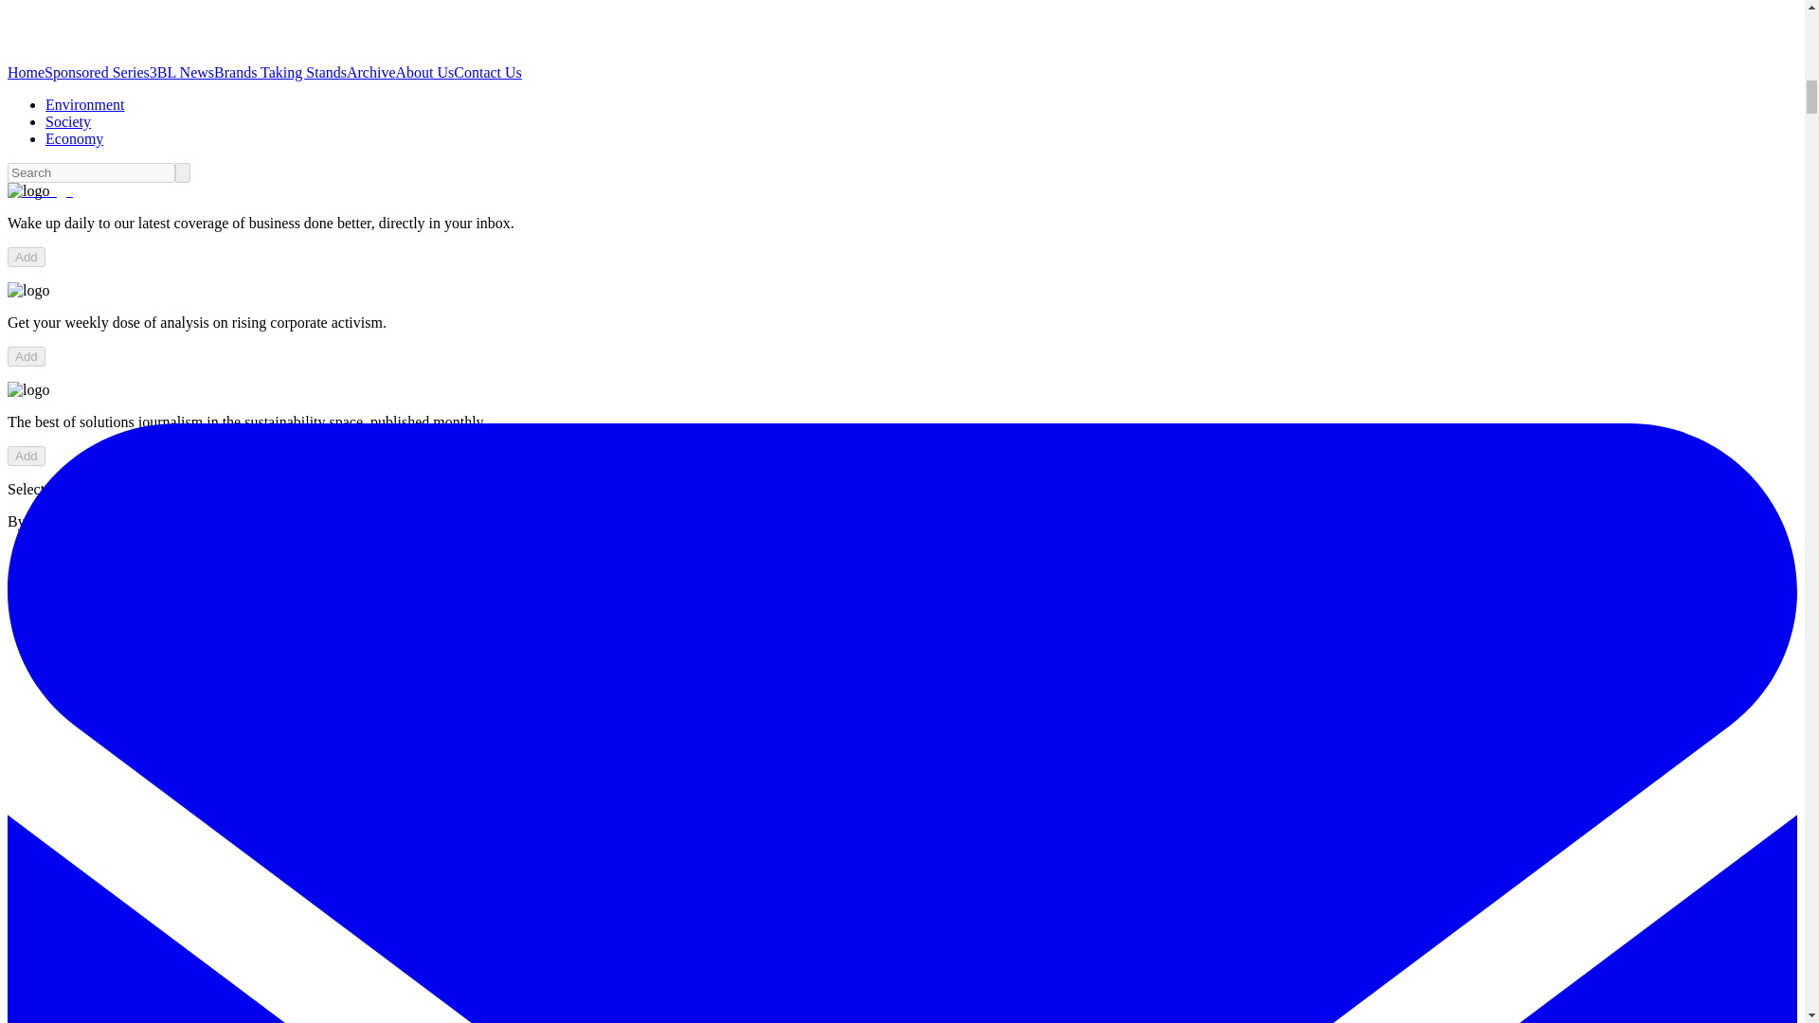 The image size is (1819, 1023). What do you see at coordinates (182, 72) in the screenshot?
I see `3BL News` at bounding box center [182, 72].